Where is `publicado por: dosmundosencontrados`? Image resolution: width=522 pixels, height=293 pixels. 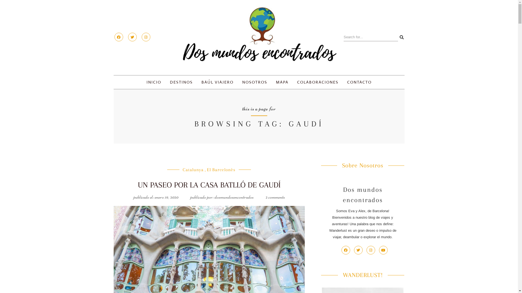
publicado por: dosmundosencontrados is located at coordinates (222, 197).